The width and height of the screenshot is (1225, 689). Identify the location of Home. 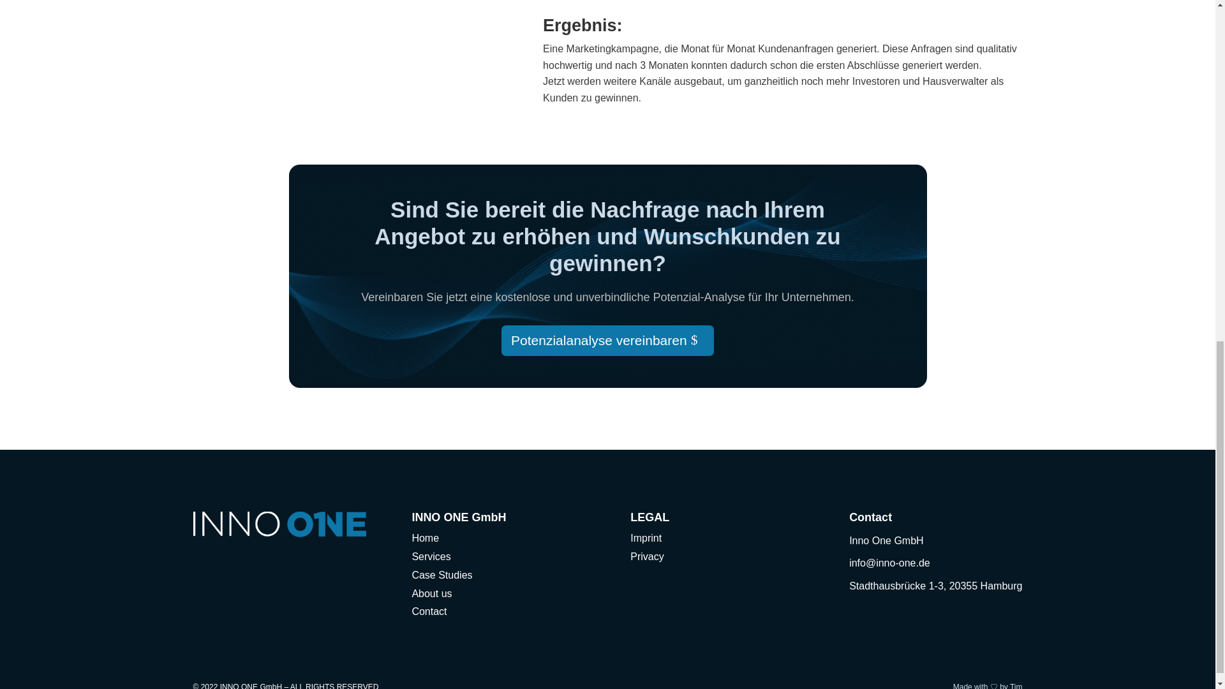
(425, 538).